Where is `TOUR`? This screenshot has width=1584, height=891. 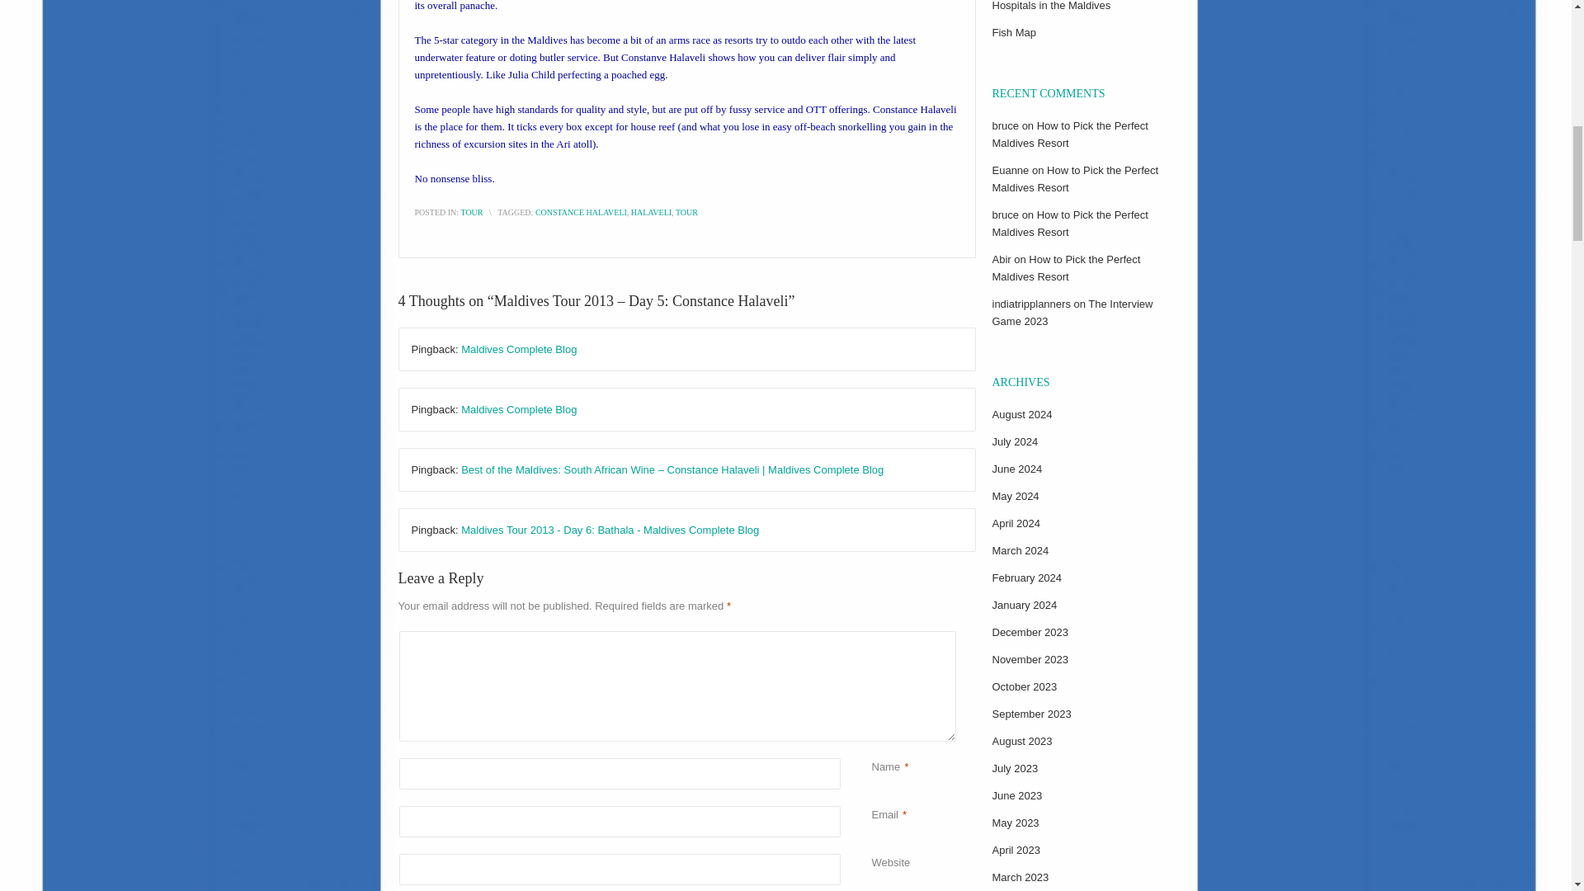 TOUR is located at coordinates (472, 212).